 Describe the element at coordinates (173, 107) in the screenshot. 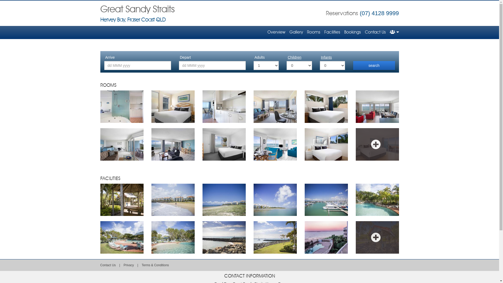

I see `1 Bedroom Apartment Bedroom-BreakFree Great Sandy Straits` at that location.